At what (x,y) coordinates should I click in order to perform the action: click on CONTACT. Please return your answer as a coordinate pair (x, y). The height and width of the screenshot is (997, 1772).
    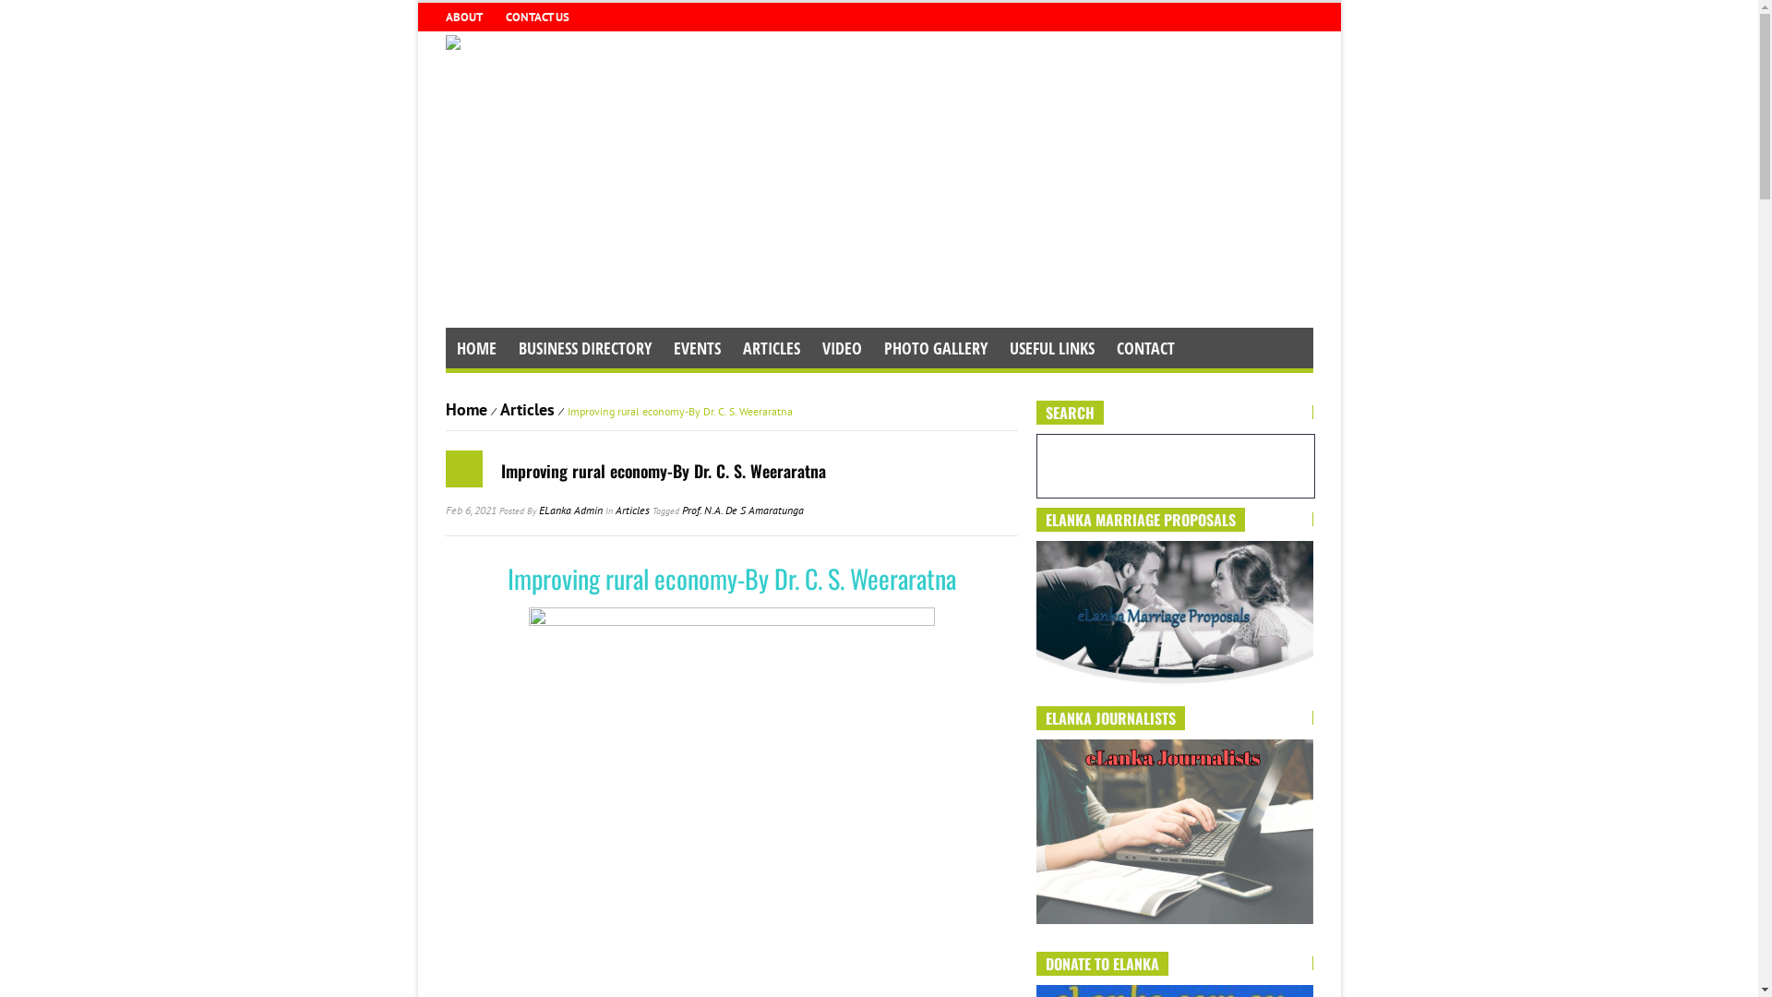
    Looking at the image, I should click on (1146, 348).